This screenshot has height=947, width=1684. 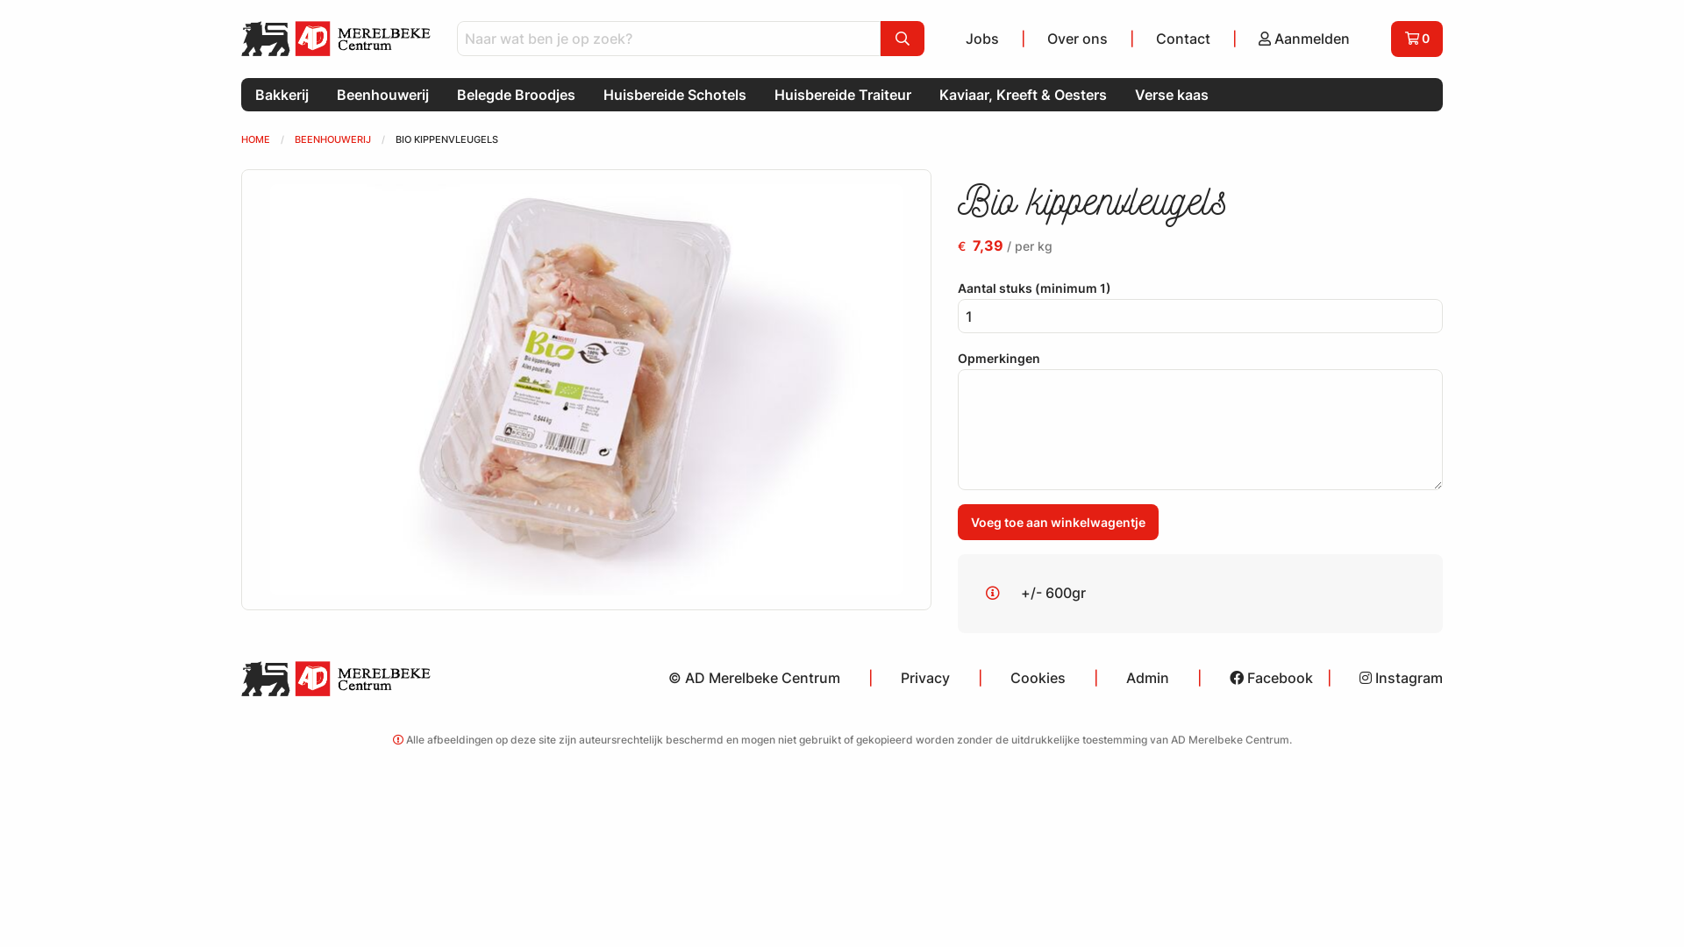 What do you see at coordinates (382, 95) in the screenshot?
I see `Beenhouwerij` at bounding box center [382, 95].